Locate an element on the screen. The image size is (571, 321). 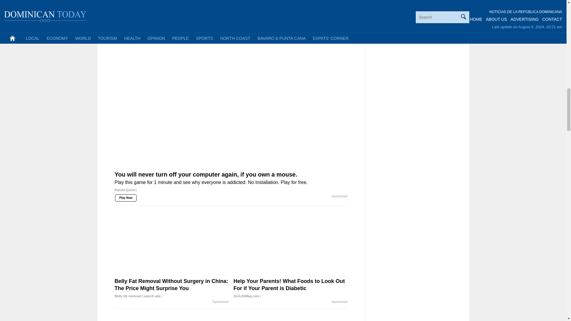
If you own a mouse, you have to play this game. is located at coordinates (262, 1).